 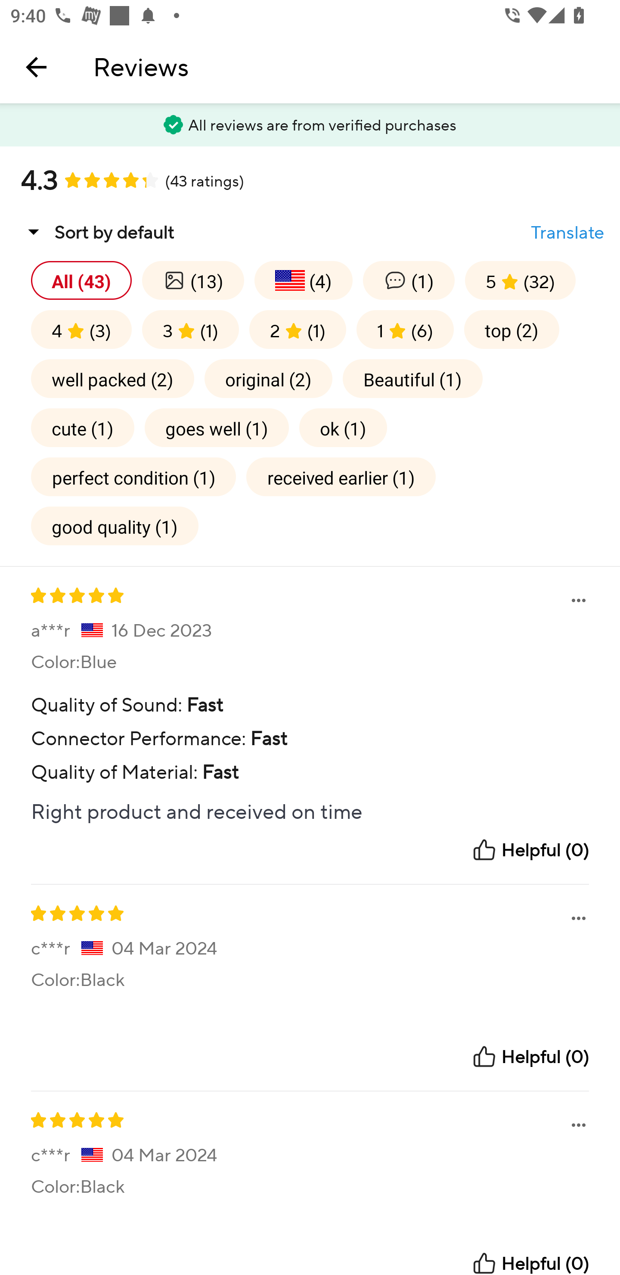 I want to click on  (4), so click(x=303, y=280).